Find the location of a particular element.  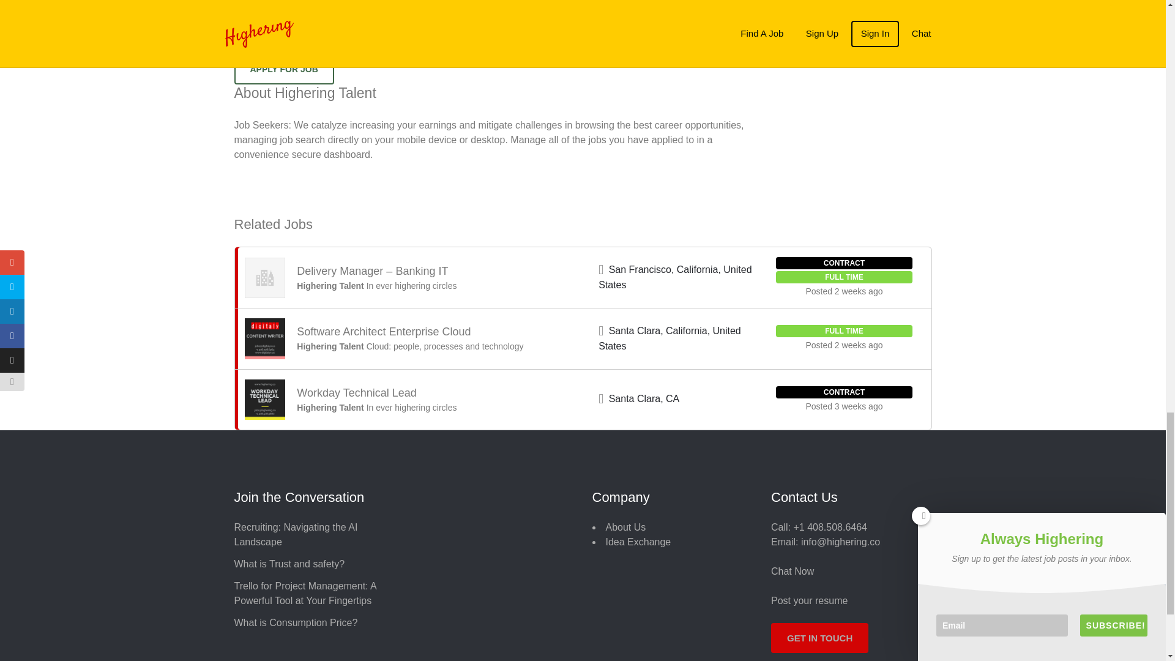

About Us is located at coordinates (626, 528).